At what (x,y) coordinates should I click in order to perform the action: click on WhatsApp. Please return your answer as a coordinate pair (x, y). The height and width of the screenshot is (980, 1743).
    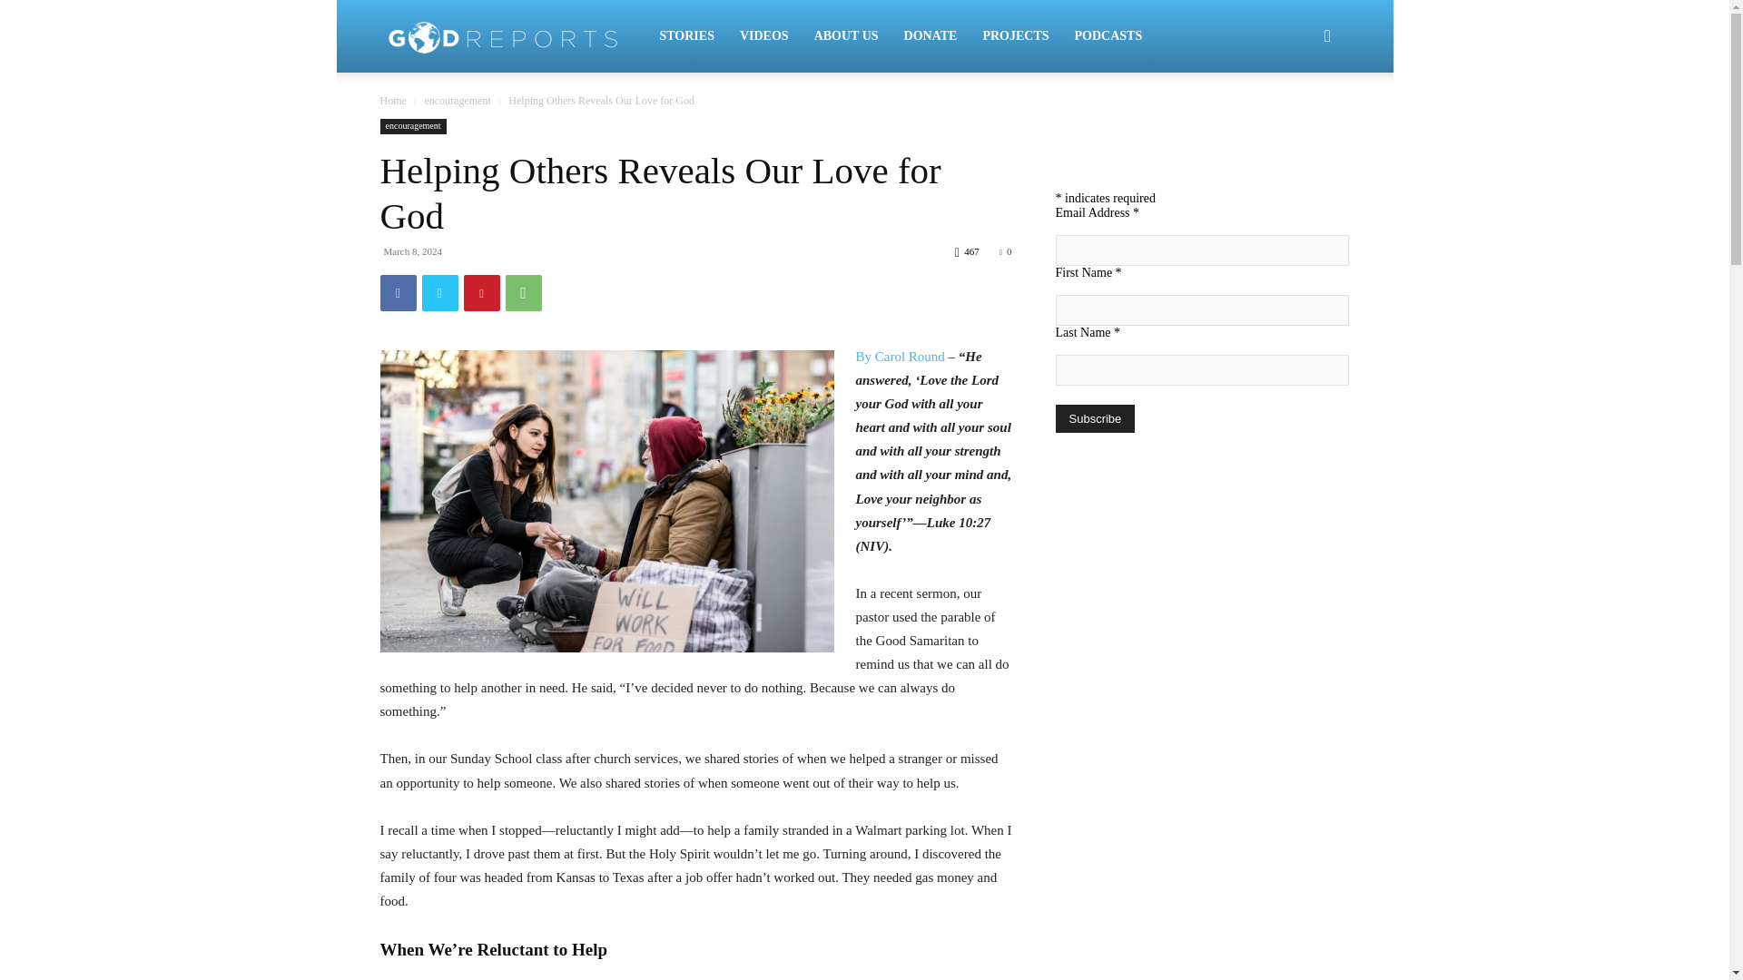
    Looking at the image, I should click on (523, 293).